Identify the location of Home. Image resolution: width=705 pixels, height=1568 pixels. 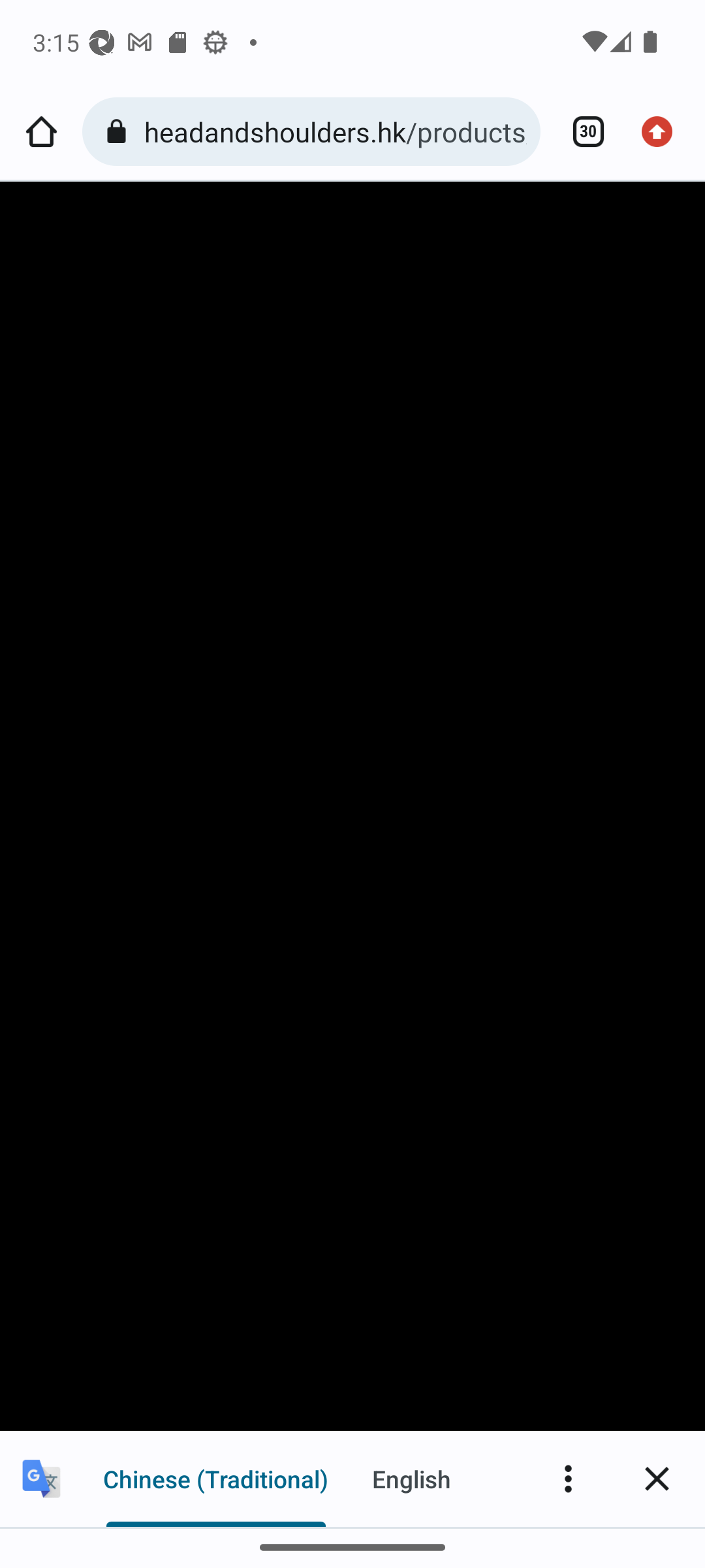
(41, 132).